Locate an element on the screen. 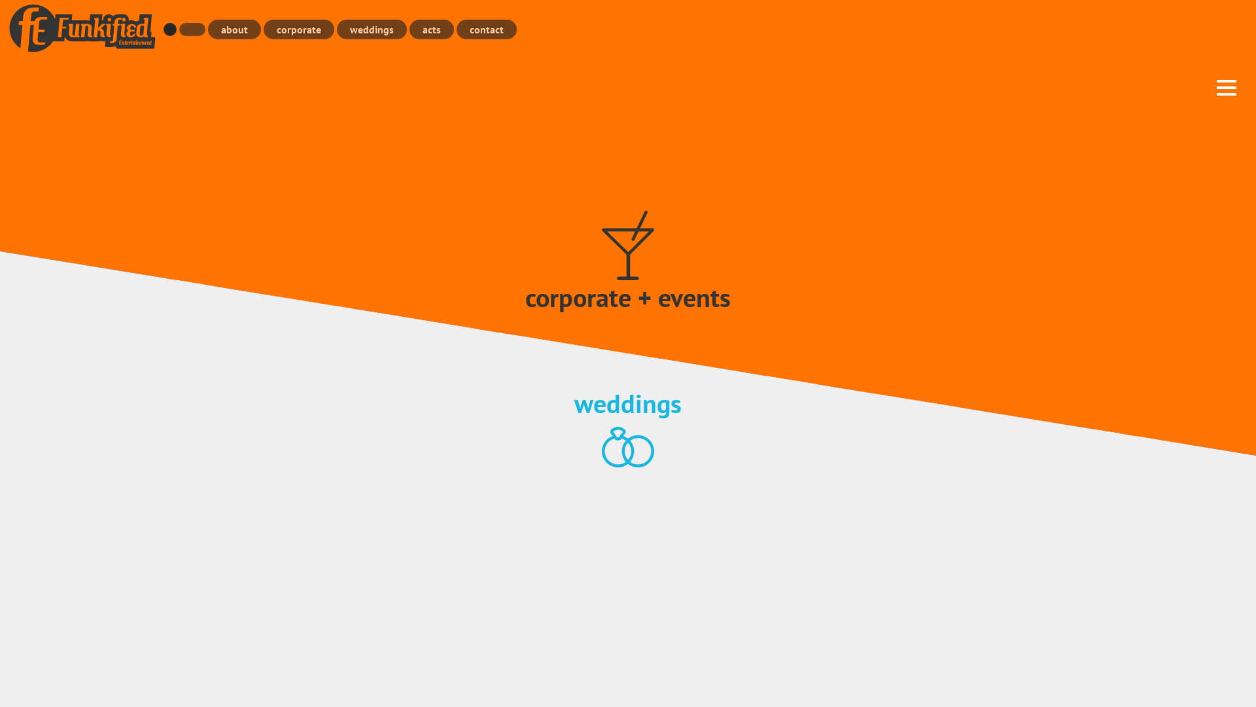 The height and width of the screenshot is (707, 1256). contact is located at coordinates (487, 29).